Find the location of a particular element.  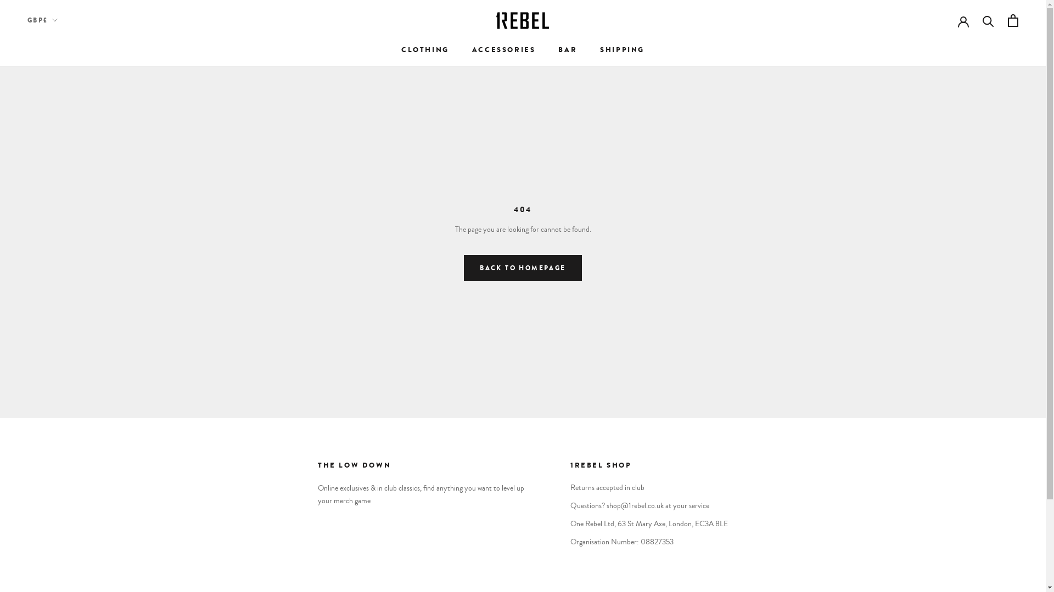

DKK is located at coordinates (65, 470).